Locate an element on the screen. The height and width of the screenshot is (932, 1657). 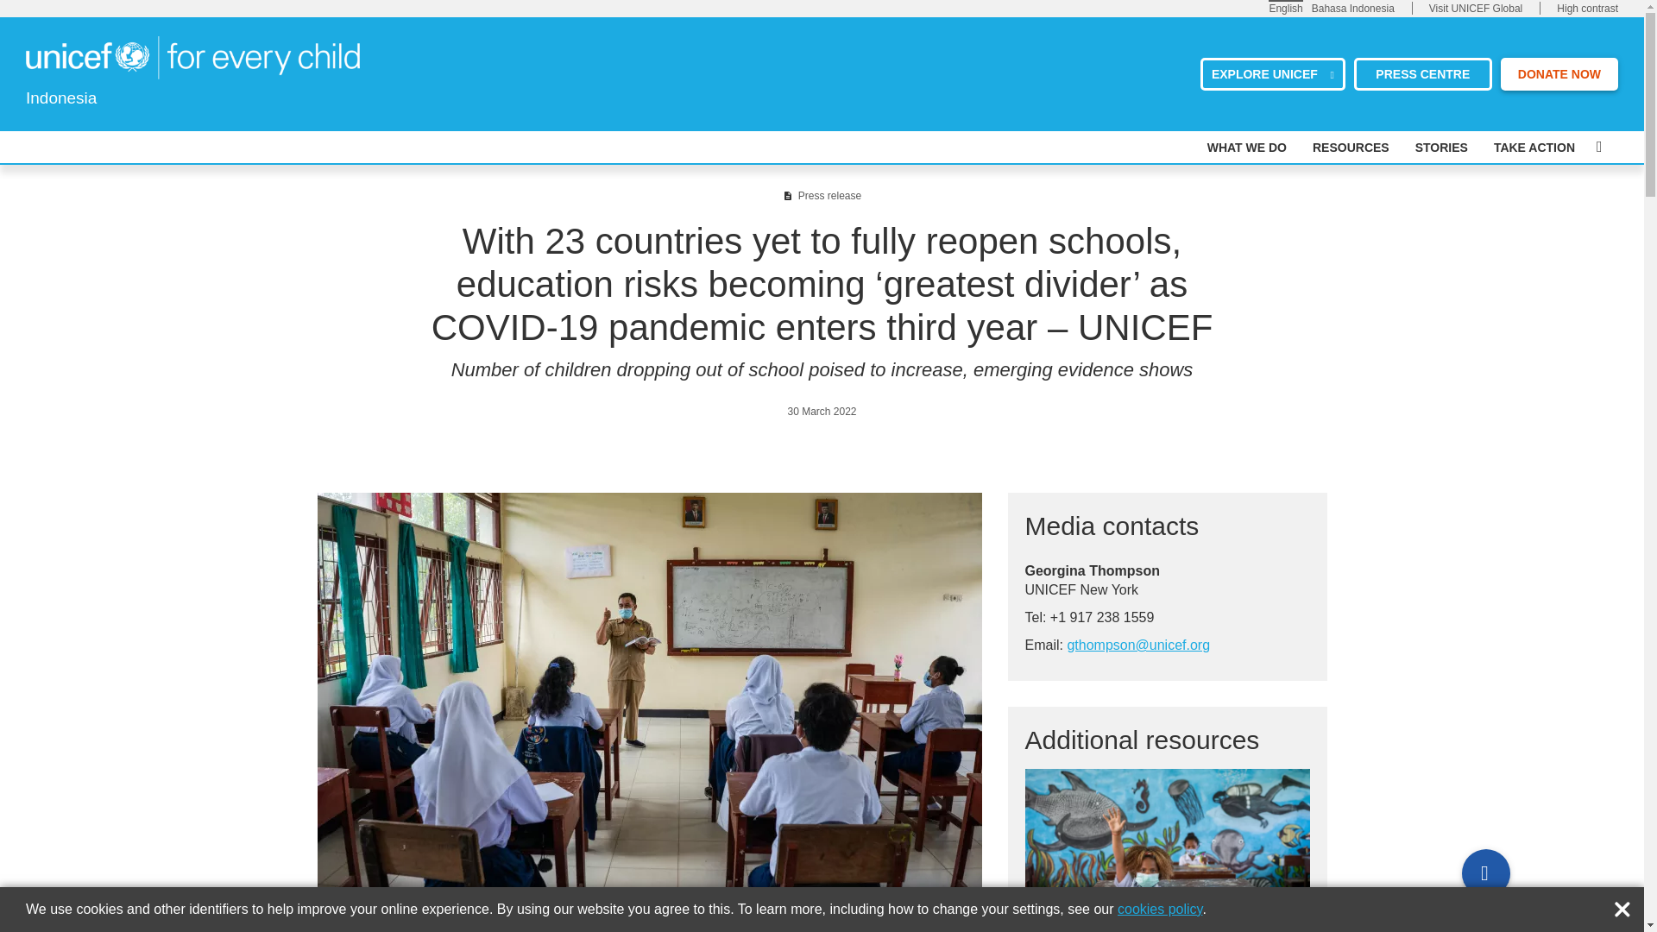
TAKE ACTION is located at coordinates (1534, 148).